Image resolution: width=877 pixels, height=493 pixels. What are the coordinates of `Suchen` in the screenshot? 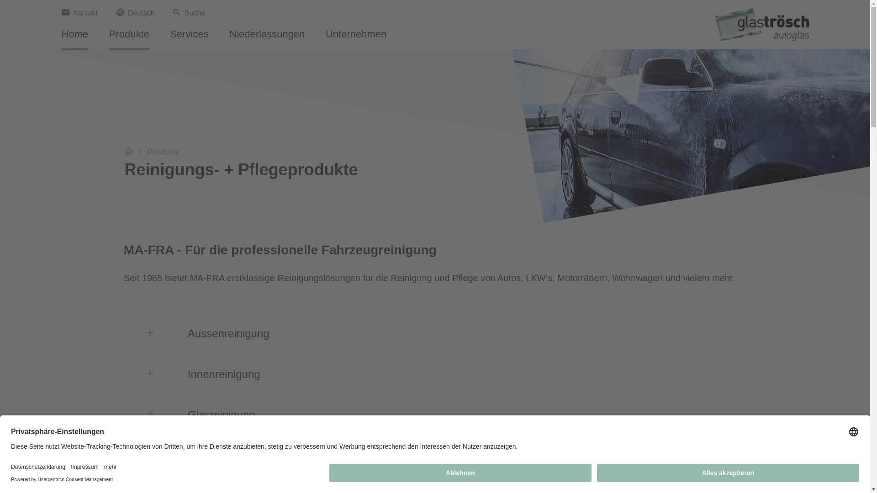 It's located at (442, 20).